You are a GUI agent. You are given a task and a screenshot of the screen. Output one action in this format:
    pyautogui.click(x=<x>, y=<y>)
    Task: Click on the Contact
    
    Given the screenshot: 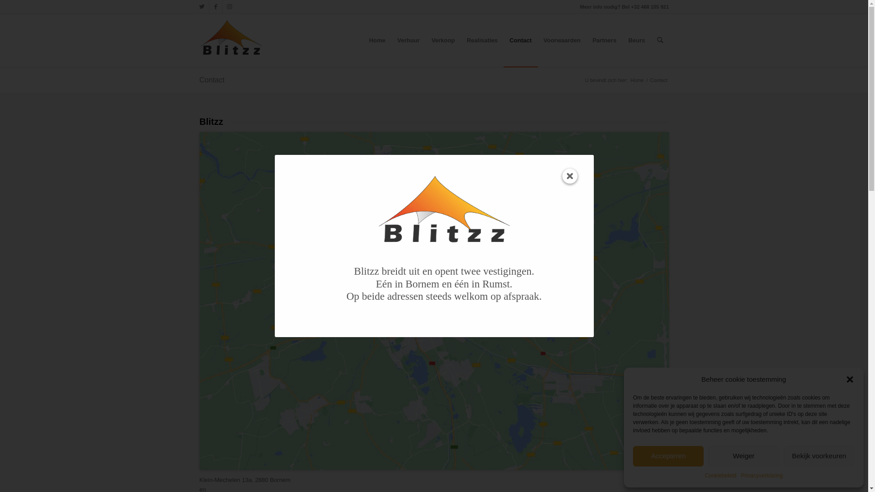 What is the action you would take?
    pyautogui.click(x=212, y=80)
    